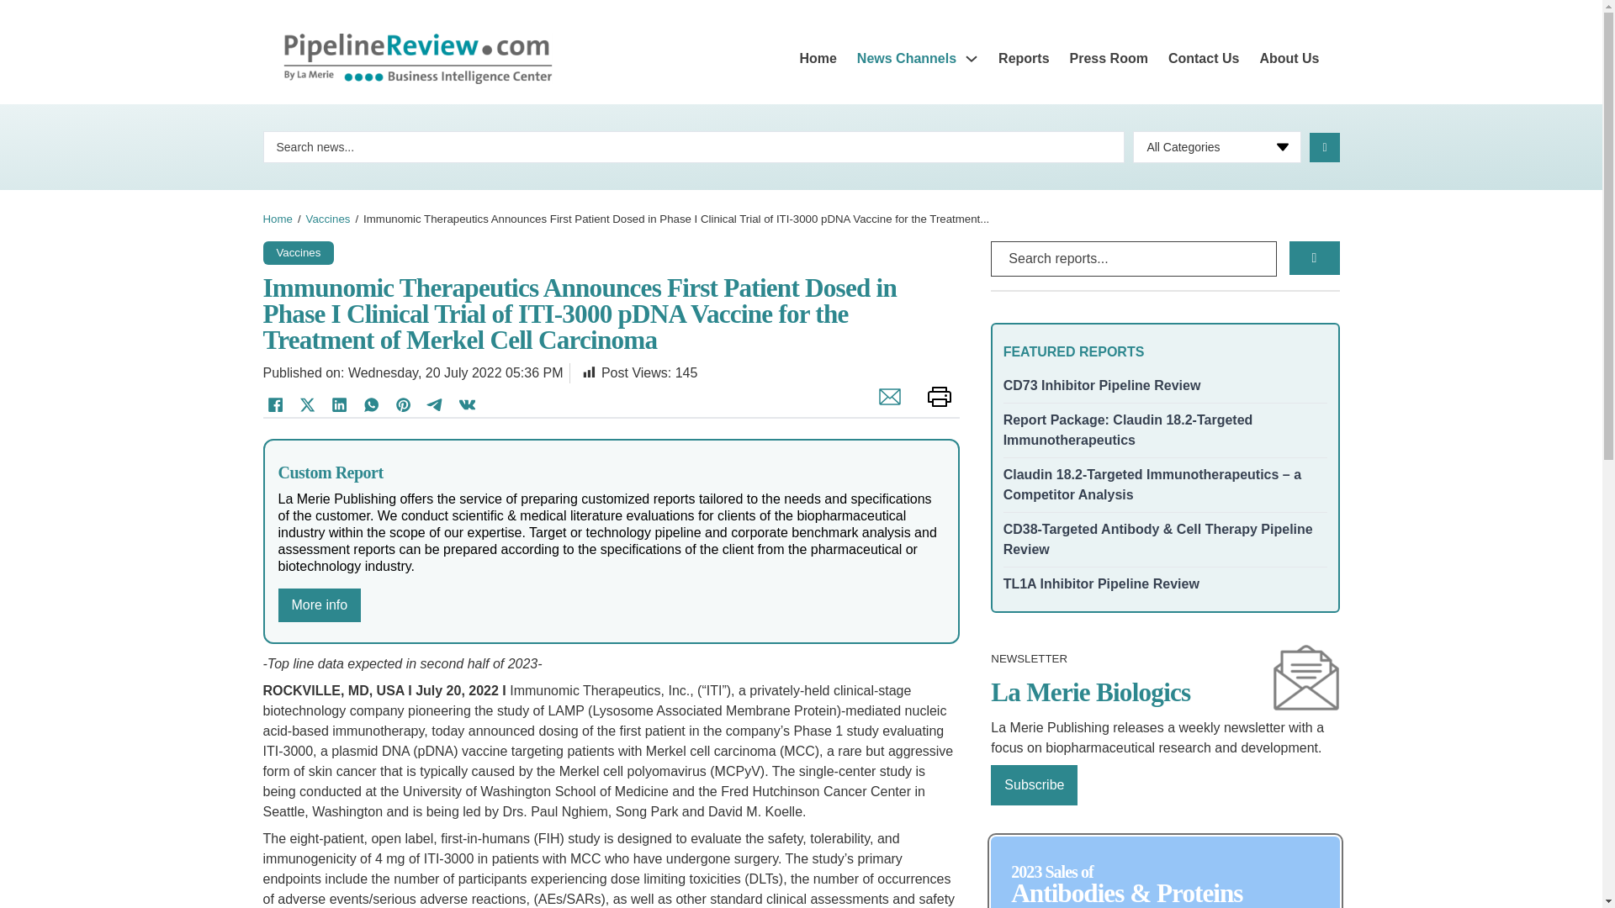  What do you see at coordinates (1023, 59) in the screenshot?
I see `Reports` at bounding box center [1023, 59].